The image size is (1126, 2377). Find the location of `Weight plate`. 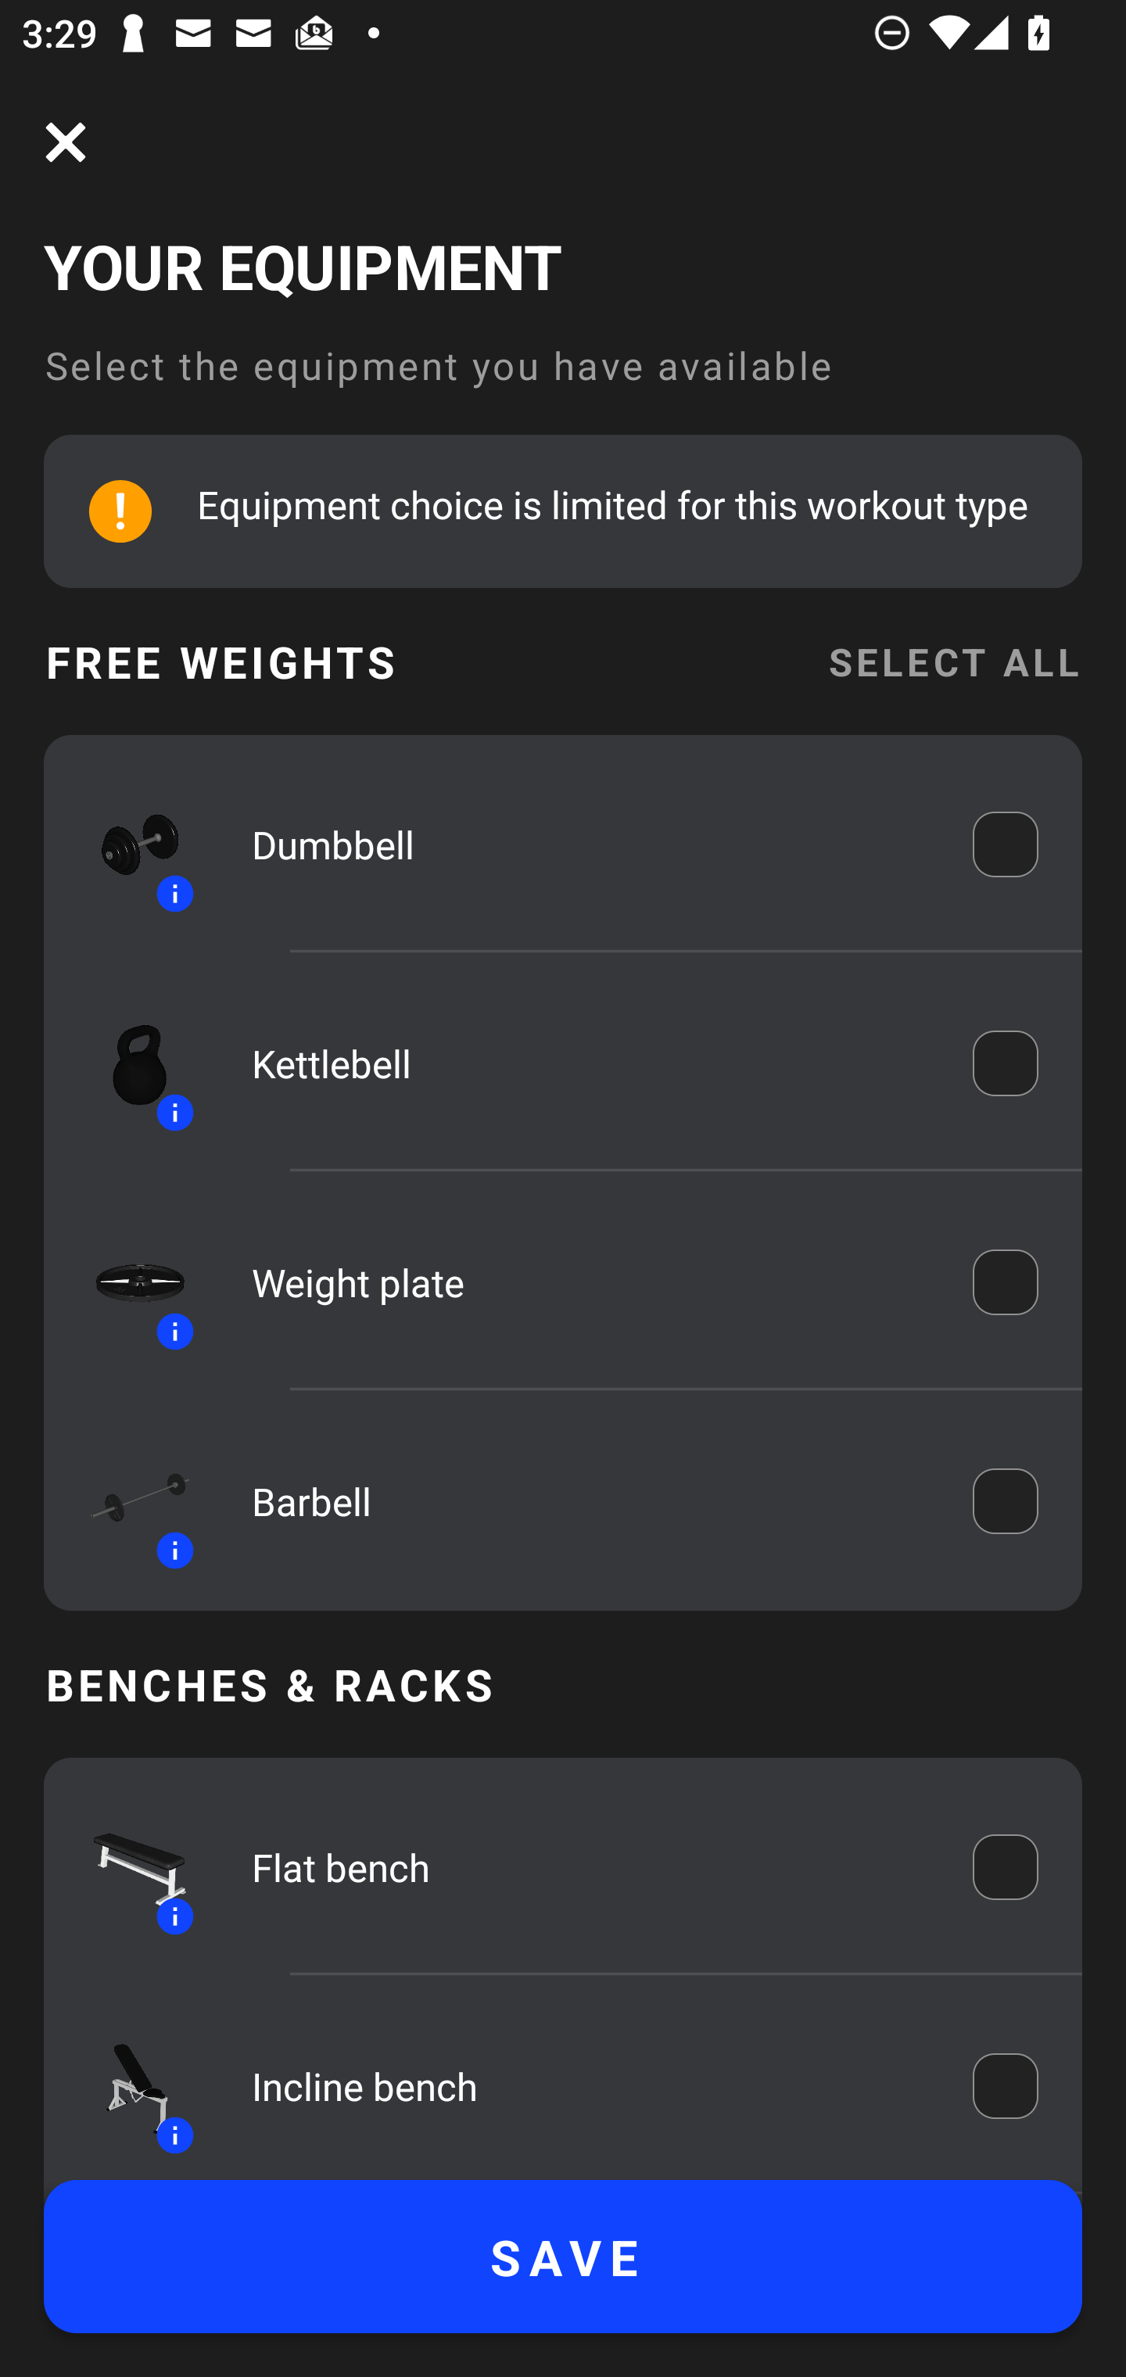

Weight plate is located at coordinates (590, 1282).